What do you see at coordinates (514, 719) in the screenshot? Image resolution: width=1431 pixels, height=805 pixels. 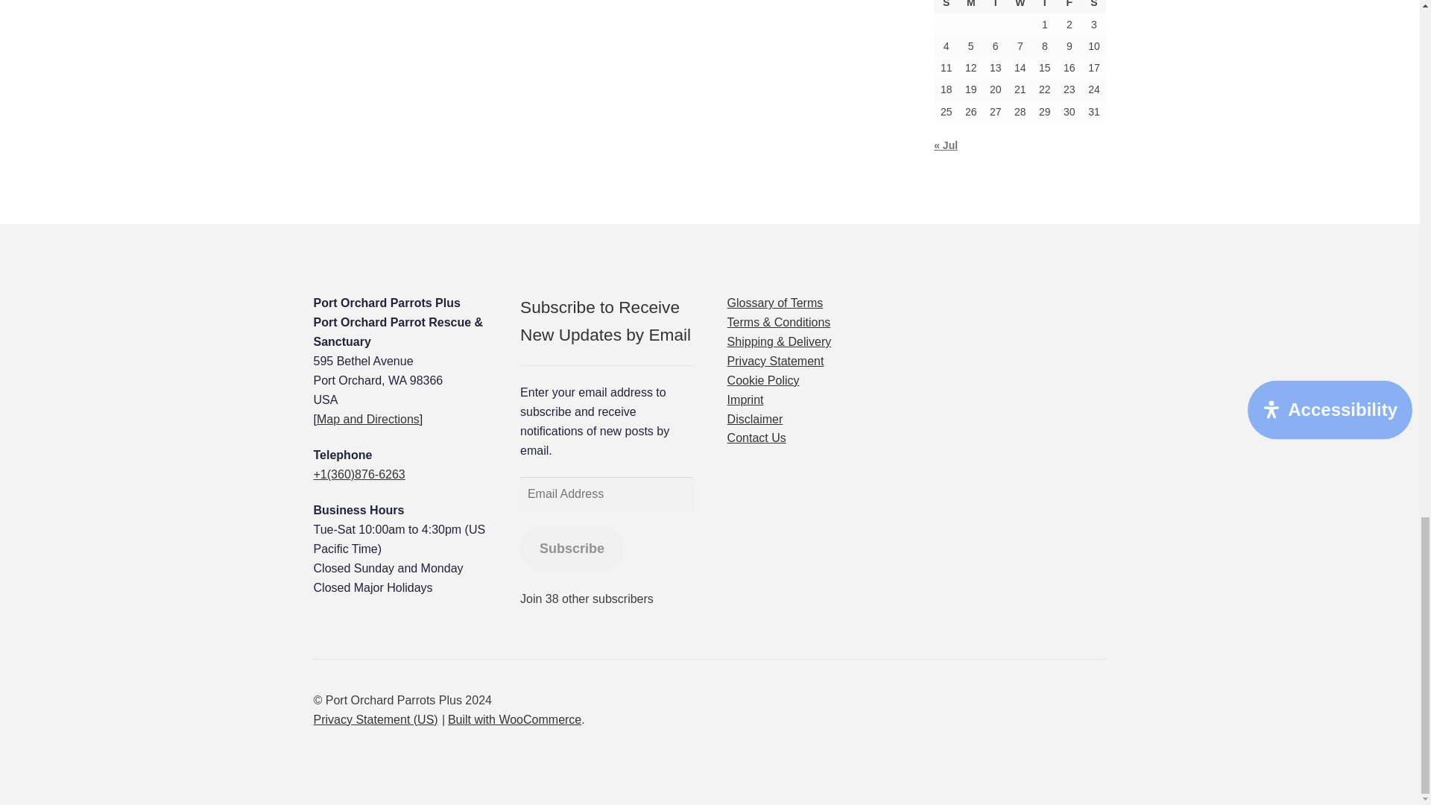 I see `WooCommerce - The Best eCommerce Platform for WordPress` at bounding box center [514, 719].